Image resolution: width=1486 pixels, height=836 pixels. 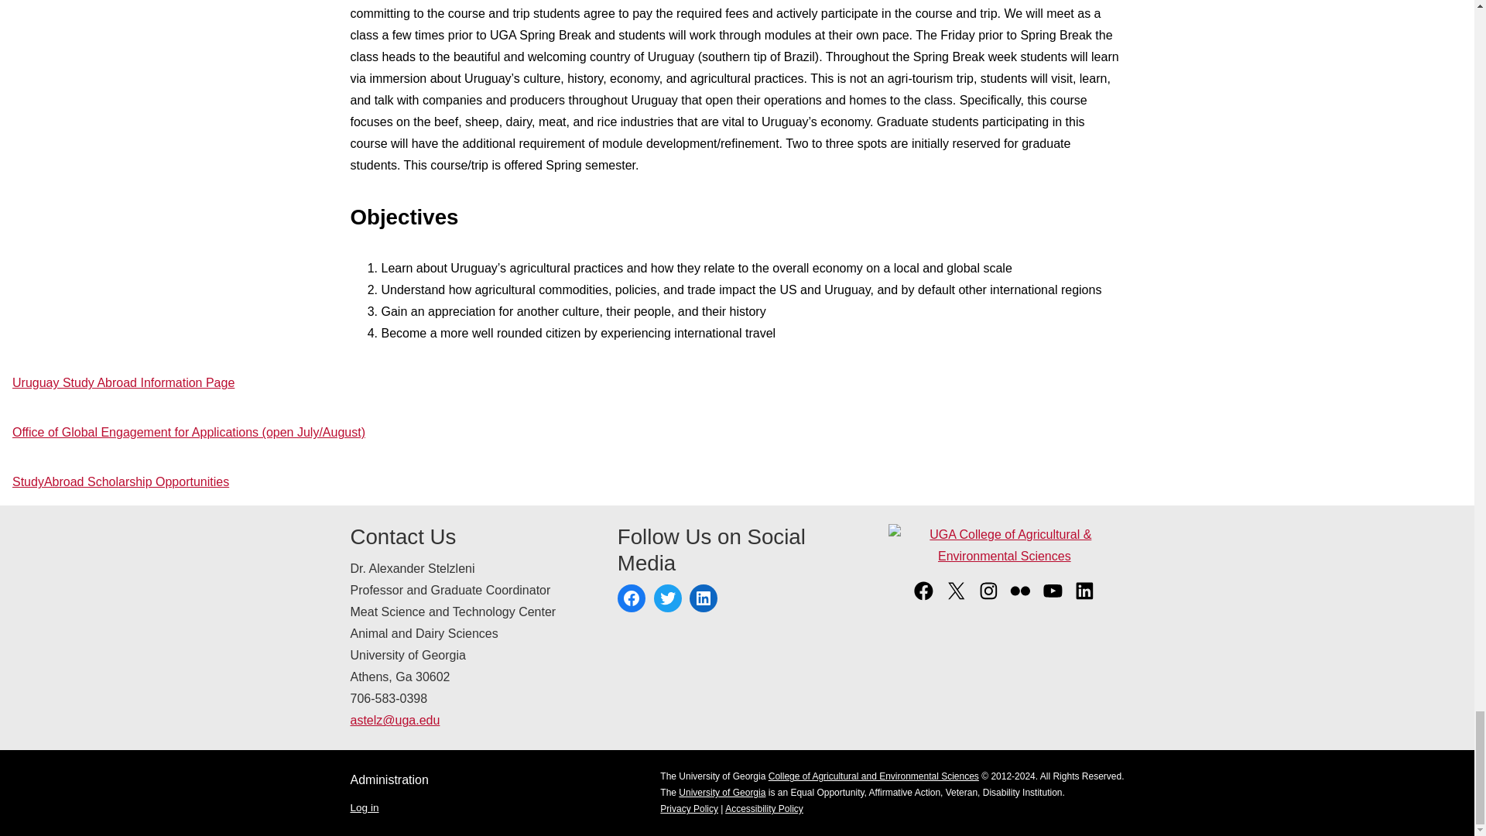 I want to click on Twitter, so click(x=667, y=598).